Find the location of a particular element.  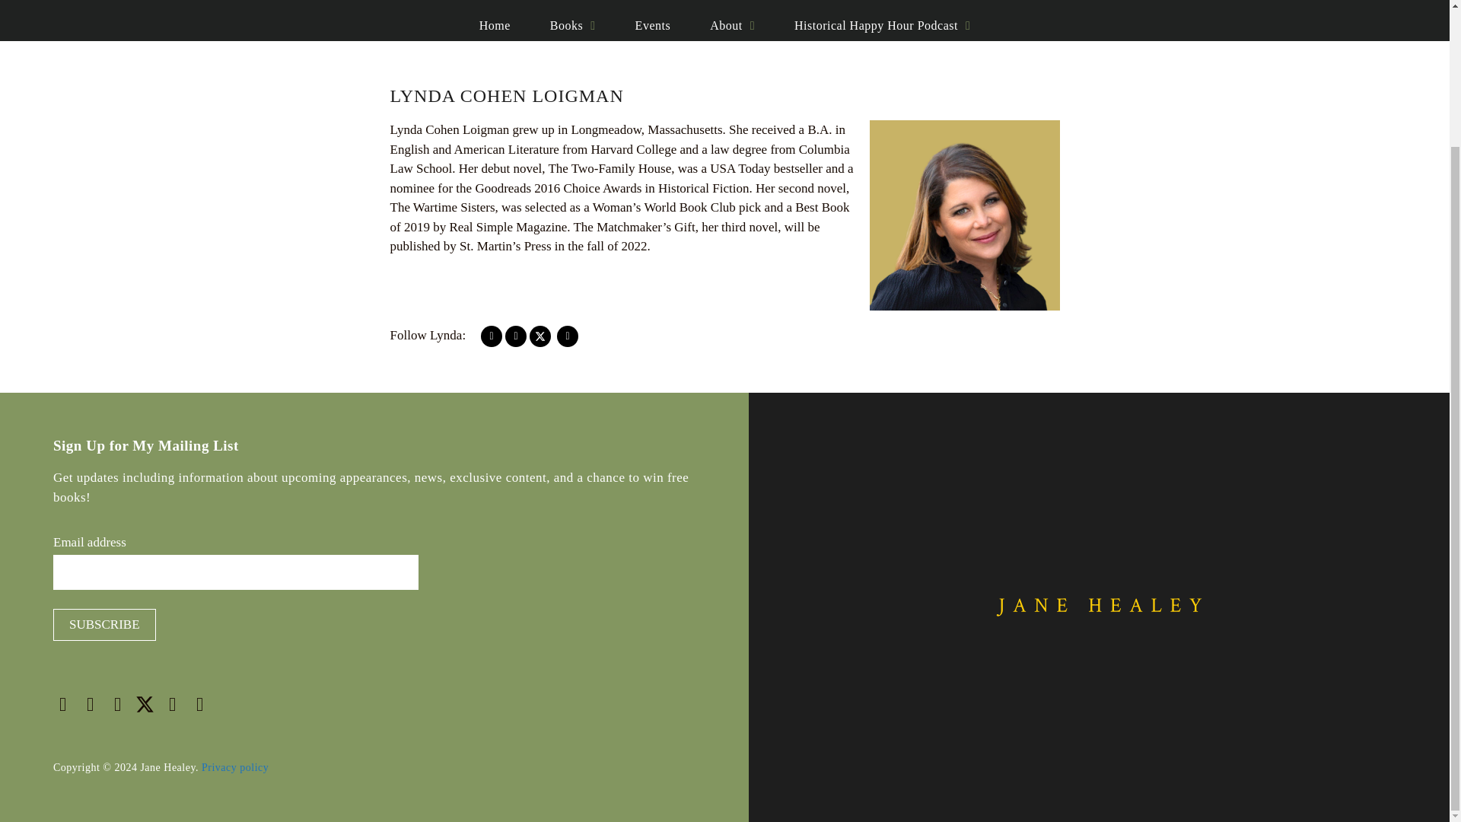

Books is located at coordinates (572, 26).